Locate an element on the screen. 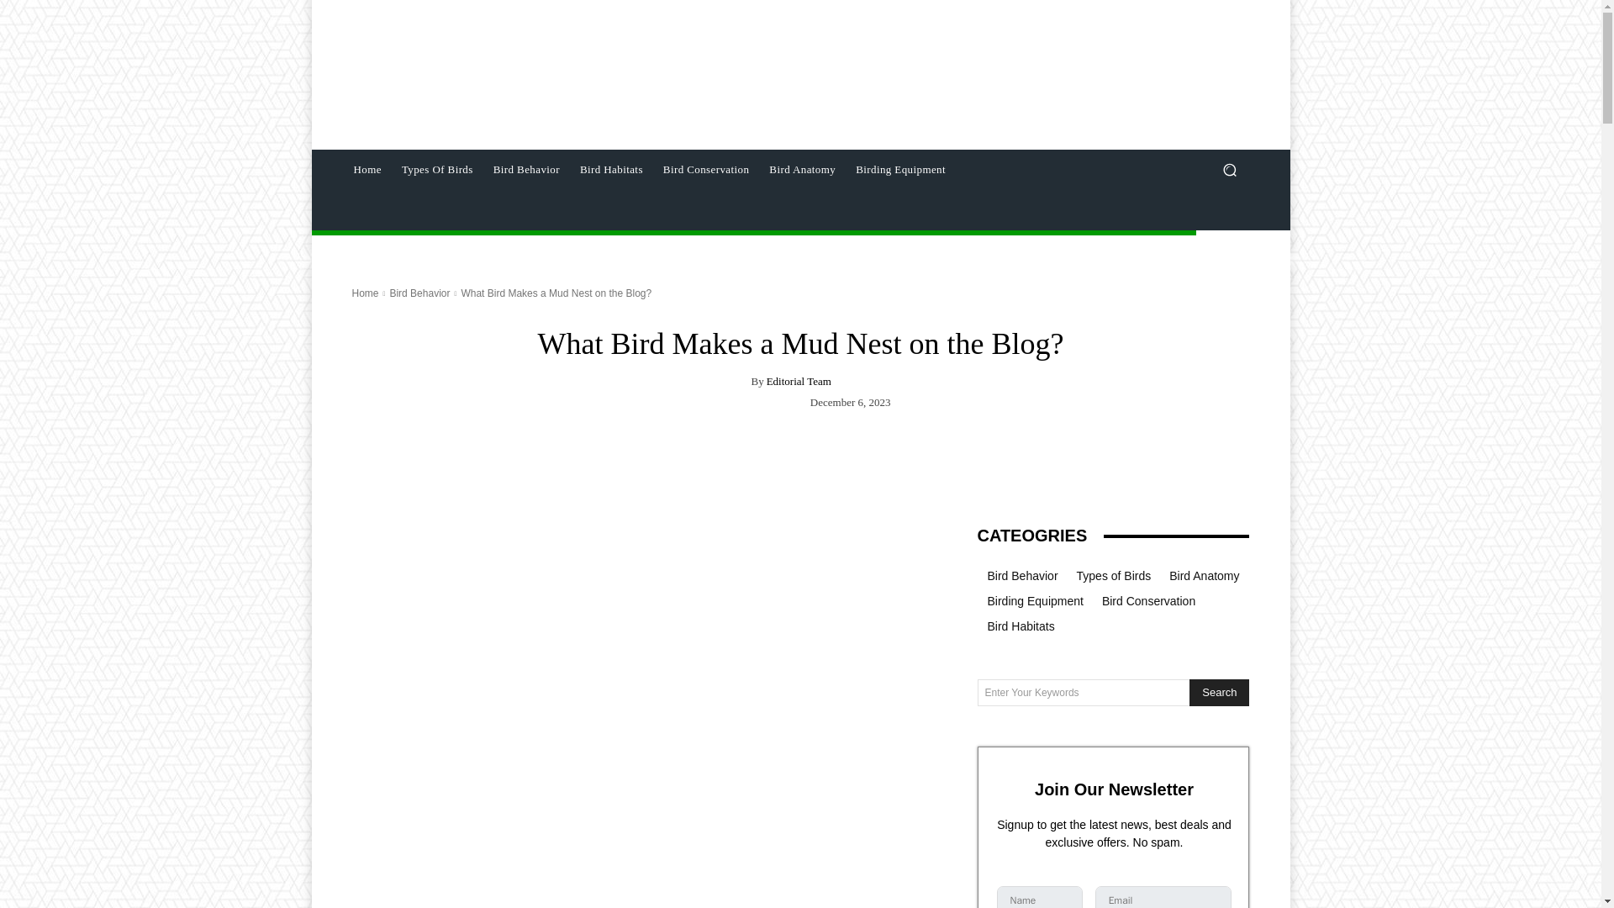 This screenshot has height=908, width=1614. Bird Behavior is located at coordinates (526, 170).